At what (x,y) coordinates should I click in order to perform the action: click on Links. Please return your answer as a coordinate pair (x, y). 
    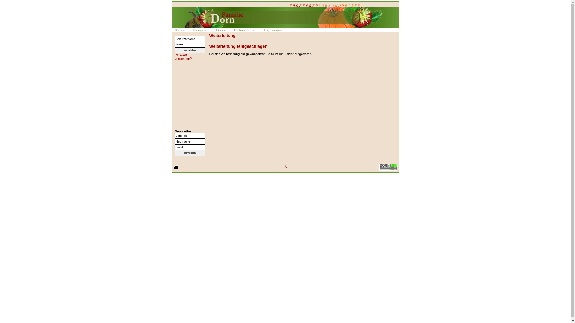
    Looking at the image, I should click on (220, 30).